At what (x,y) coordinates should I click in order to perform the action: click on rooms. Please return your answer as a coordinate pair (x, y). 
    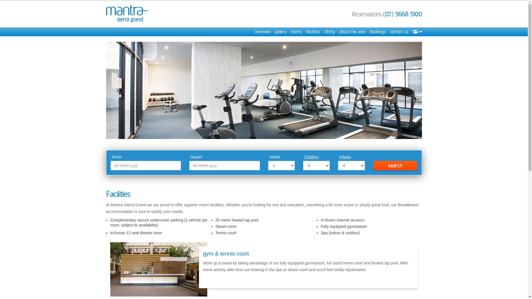
    Looking at the image, I should click on (296, 32).